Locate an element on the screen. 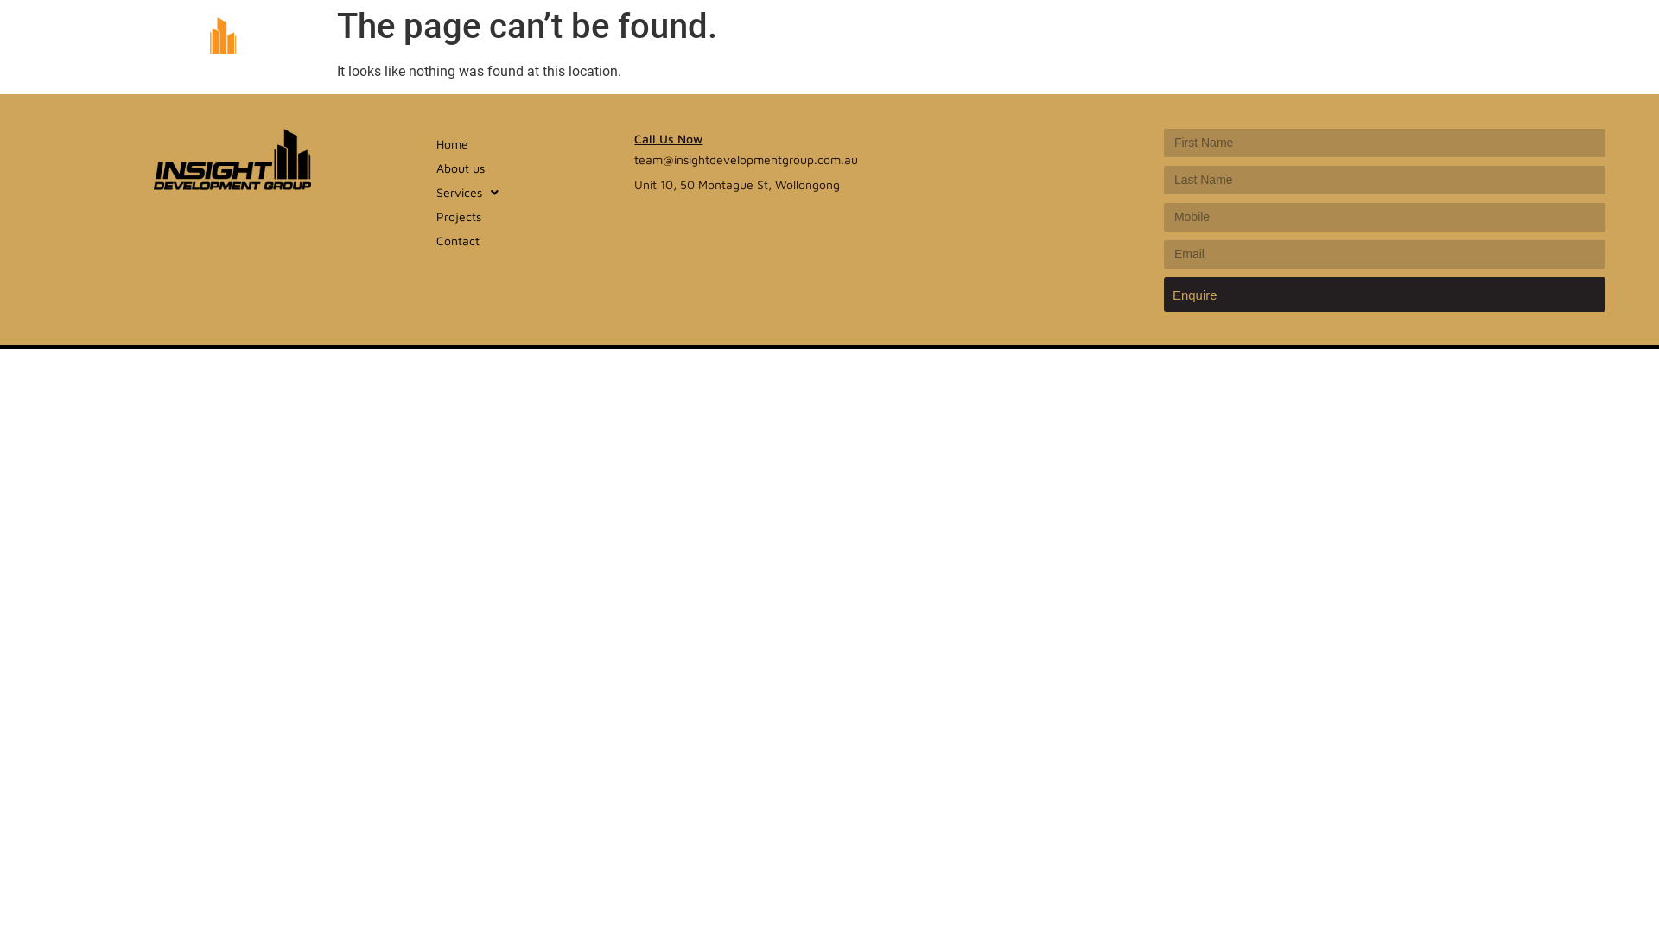  Call Us Now is located at coordinates (669, 138).